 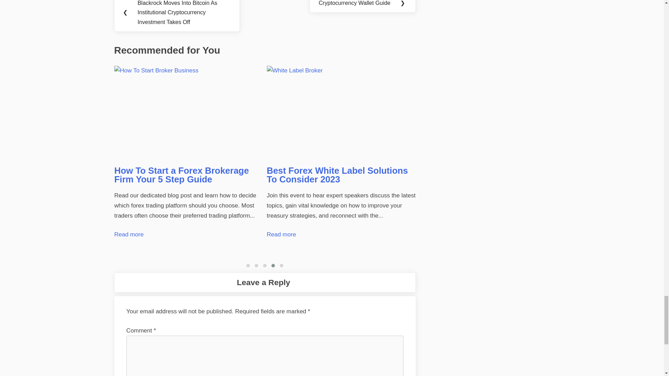 I want to click on How To Start a Forex Brokerage Firm Your 5 Step Guide, so click(x=189, y=113).